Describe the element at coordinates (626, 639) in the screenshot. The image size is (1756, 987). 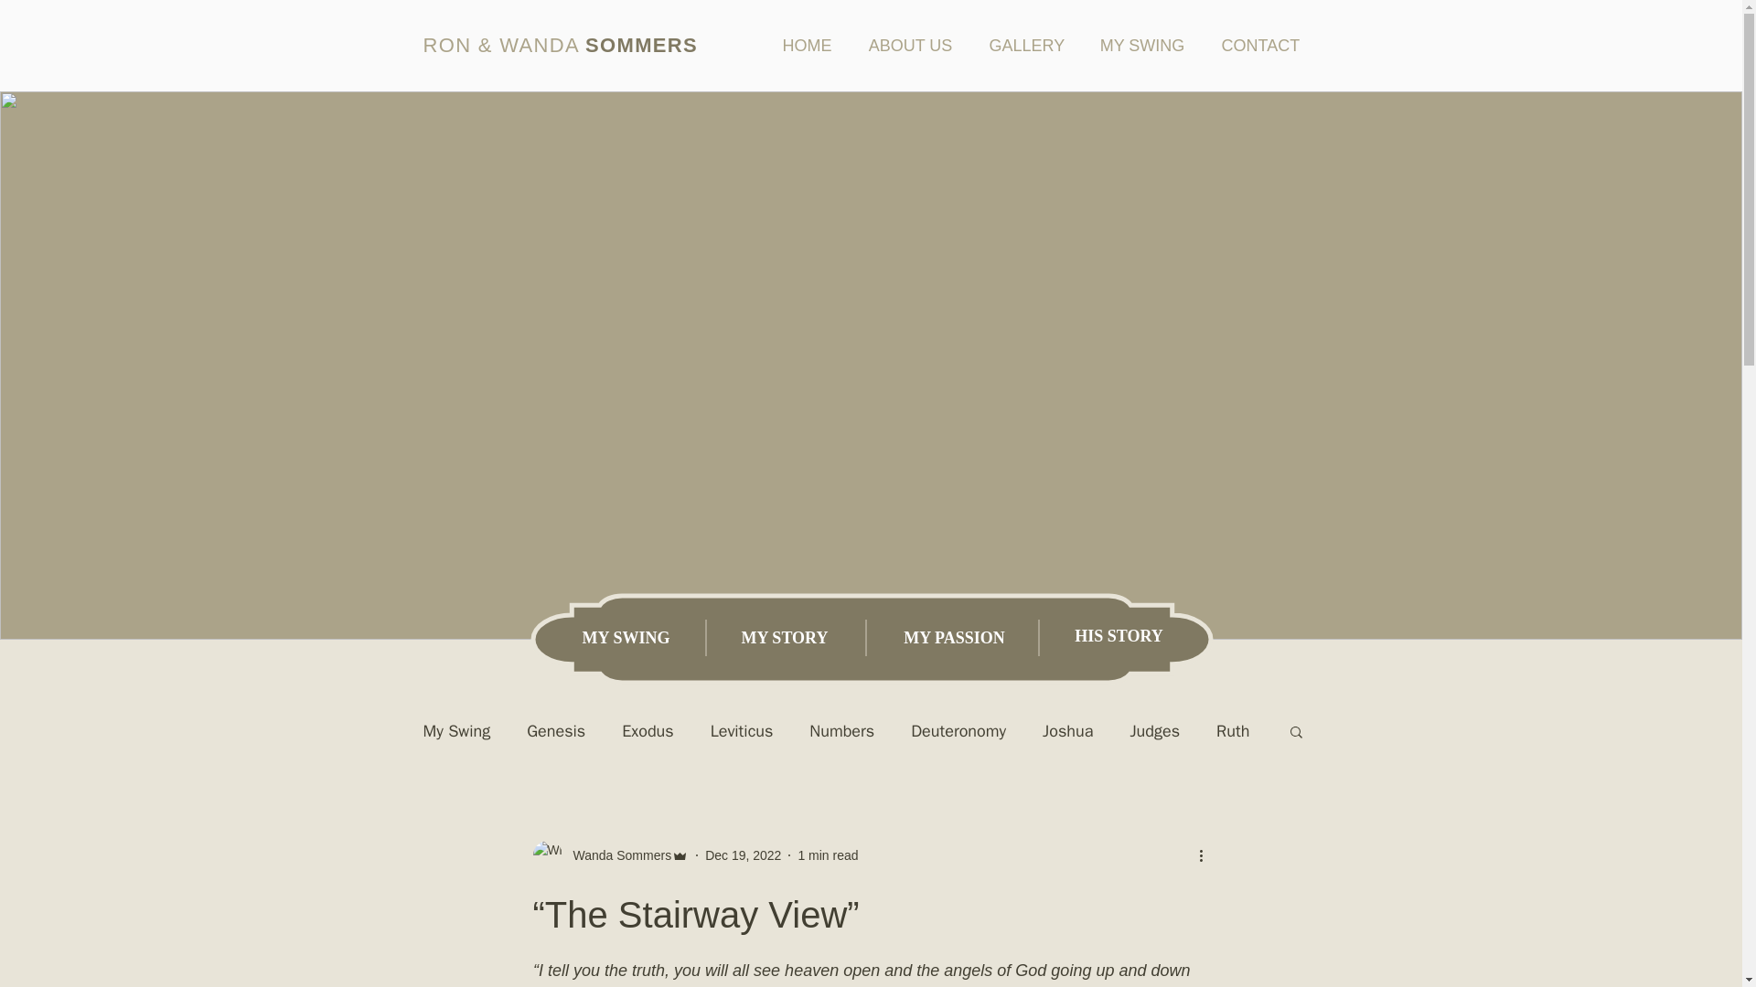
I see `MY SWING` at that location.